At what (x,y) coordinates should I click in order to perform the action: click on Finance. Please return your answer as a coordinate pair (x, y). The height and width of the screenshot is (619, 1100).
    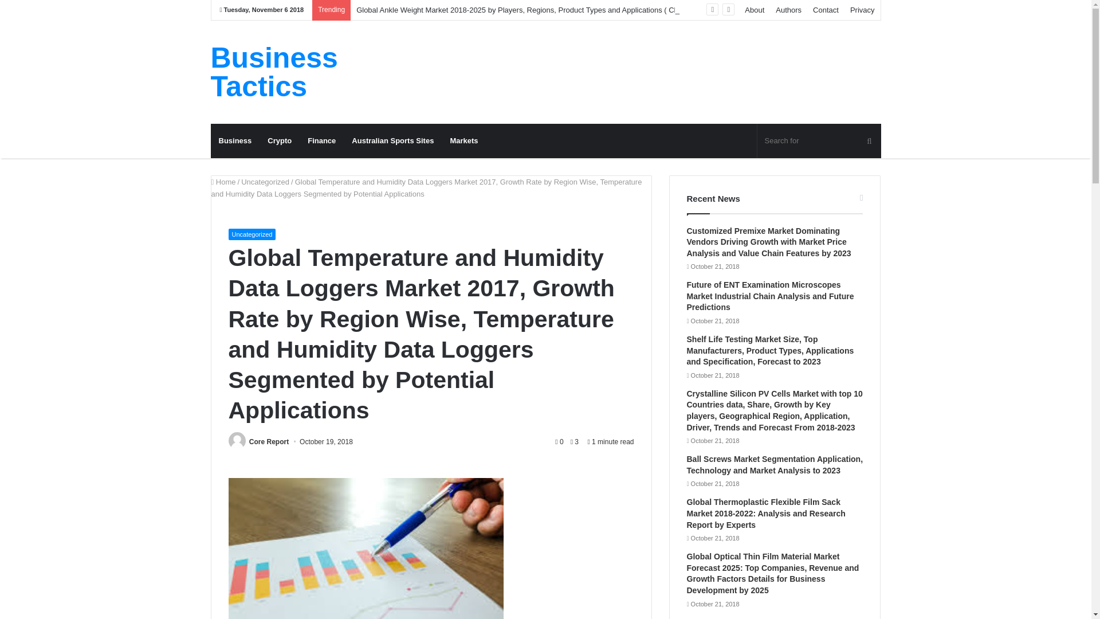
    Looking at the image, I should click on (321, 141).